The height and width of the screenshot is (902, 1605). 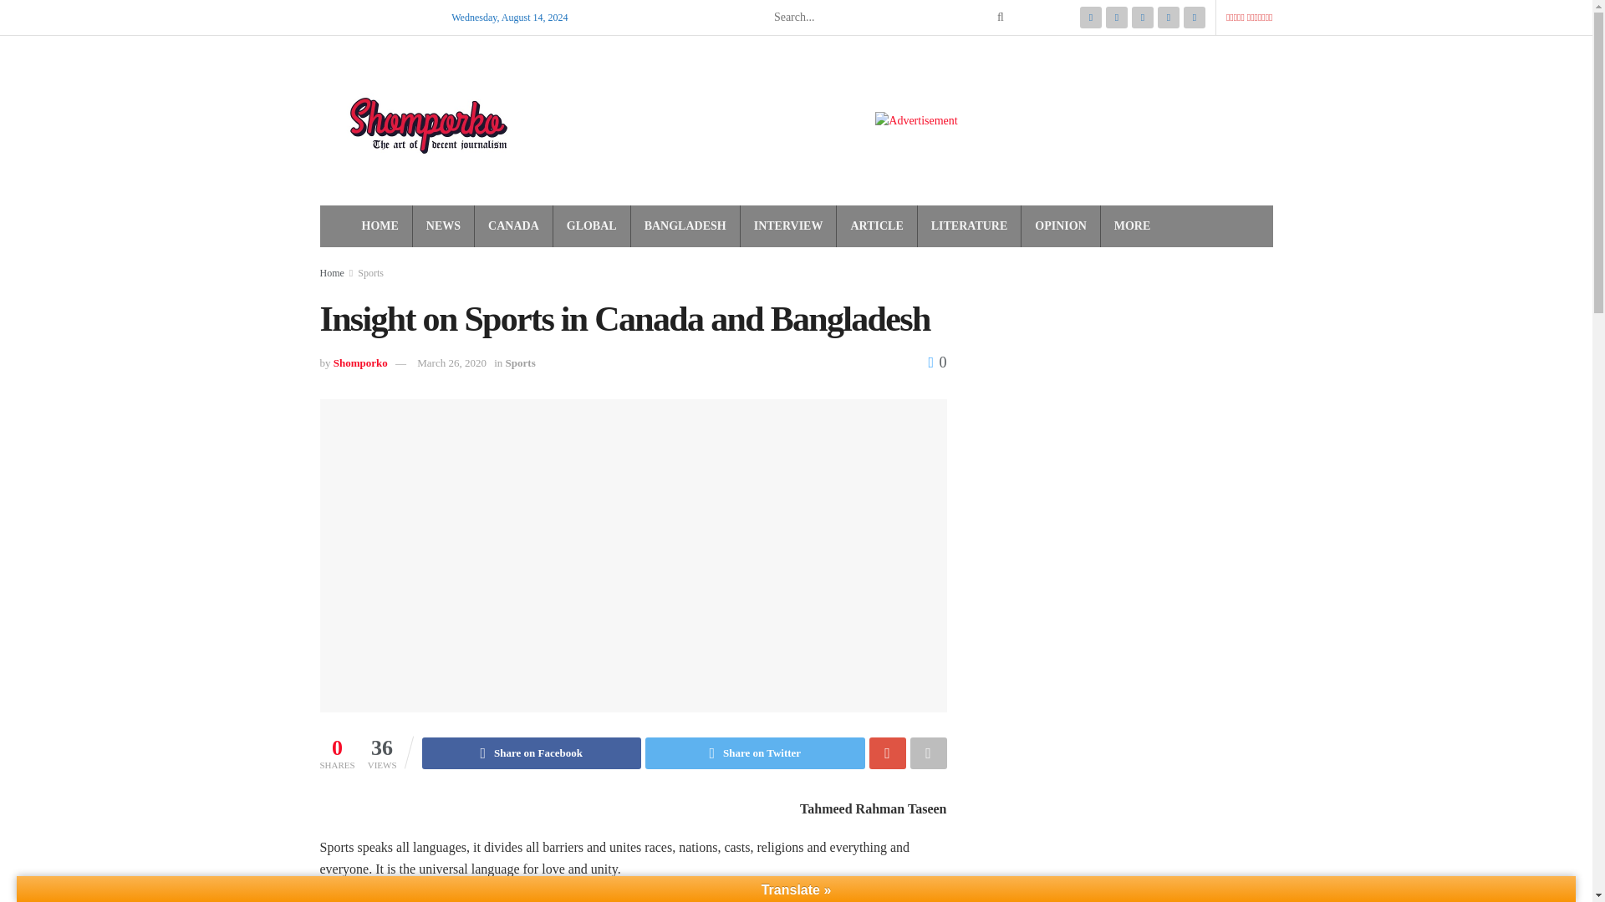 I want to click on ARTICLE, so click(x=876, y=226).